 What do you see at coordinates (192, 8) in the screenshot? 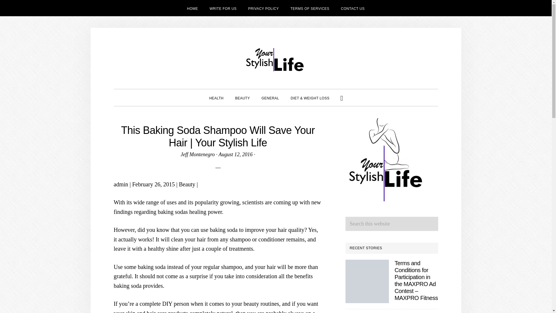
I see `HOME` at bounding box center [192, 8].